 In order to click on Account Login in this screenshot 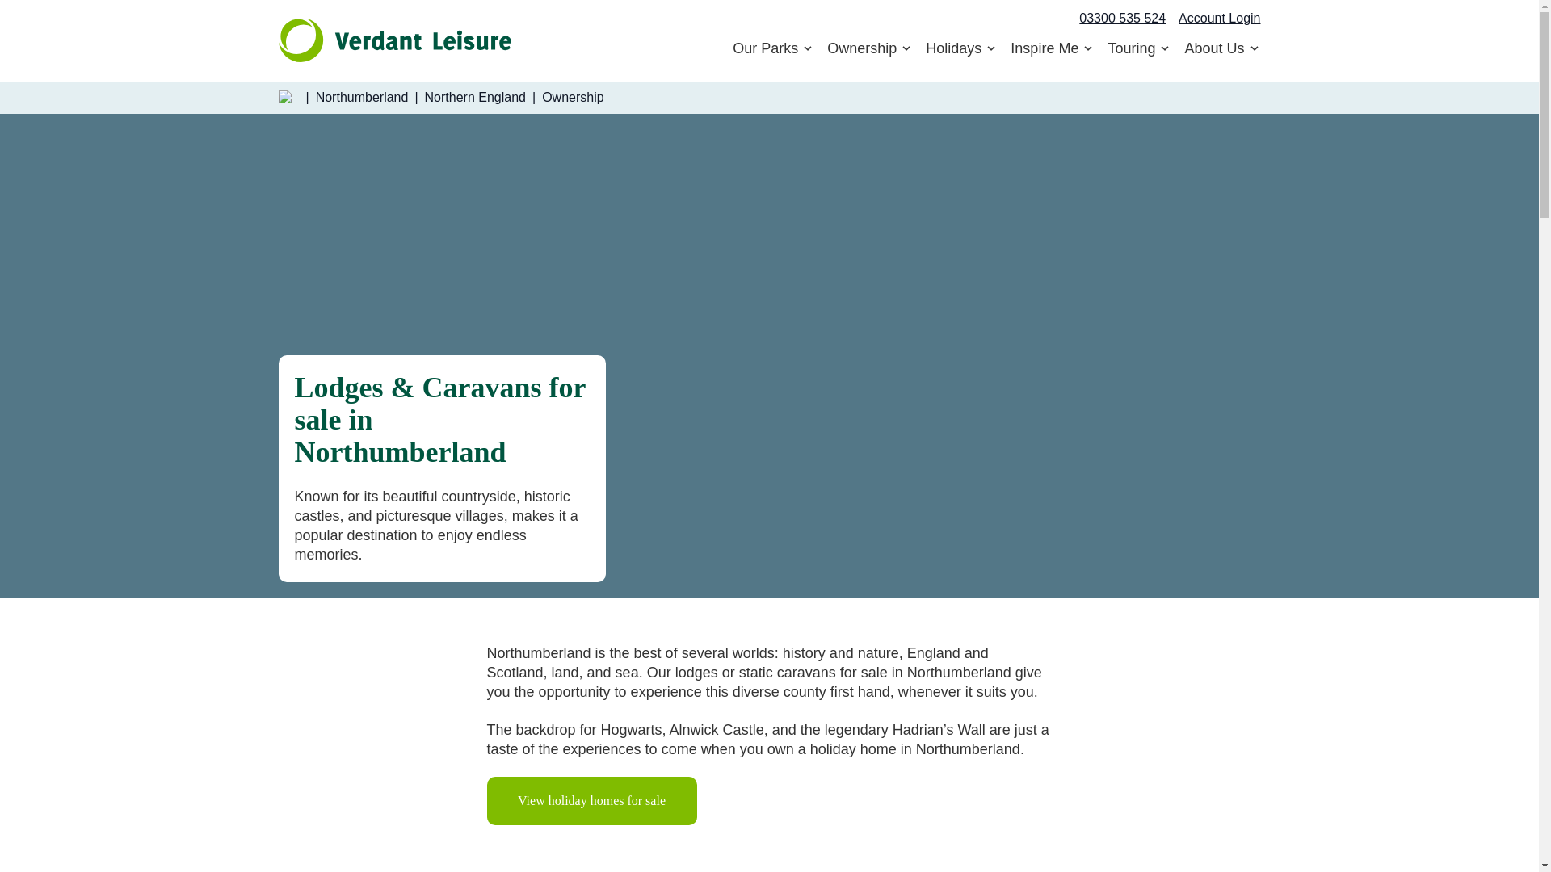, I will do `click(989, 48)`.